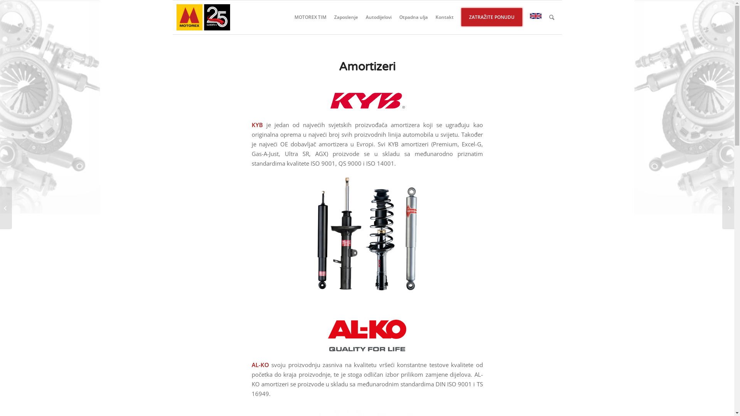 The width and height of the screenshot is (740, 416). What do you see at coordinates (367, 67) in the screenshot?
I see `Amortizeri` at bounding box center [367, 67].